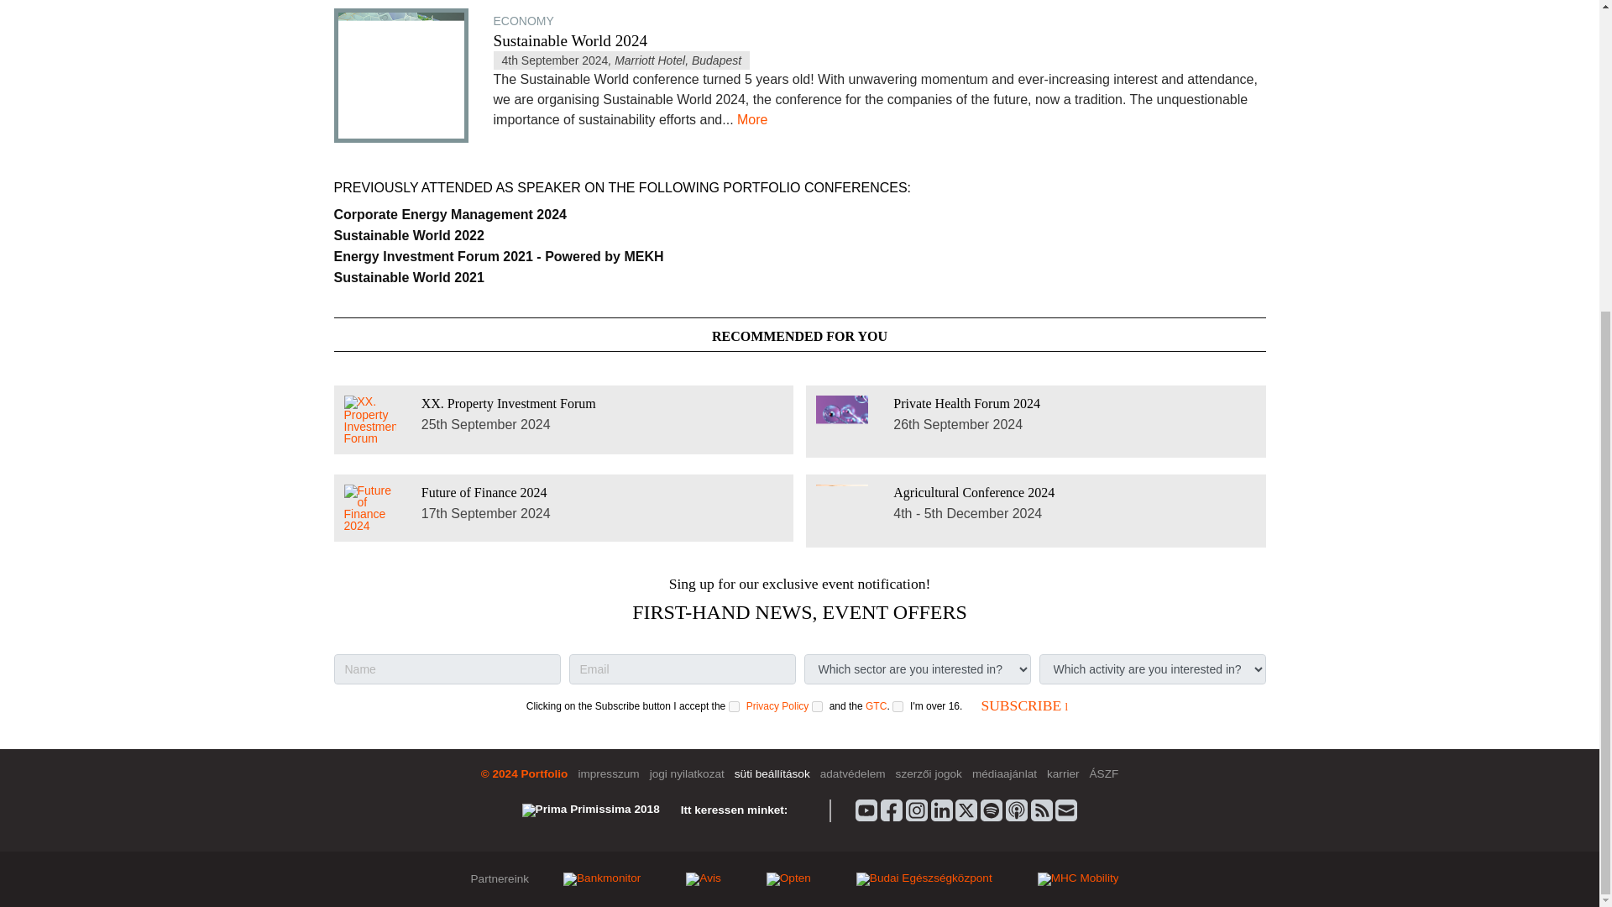  What do you see at coordinates (892, 808) in the screenshot?
I see `Facebook` at bounding box center [892, 808].